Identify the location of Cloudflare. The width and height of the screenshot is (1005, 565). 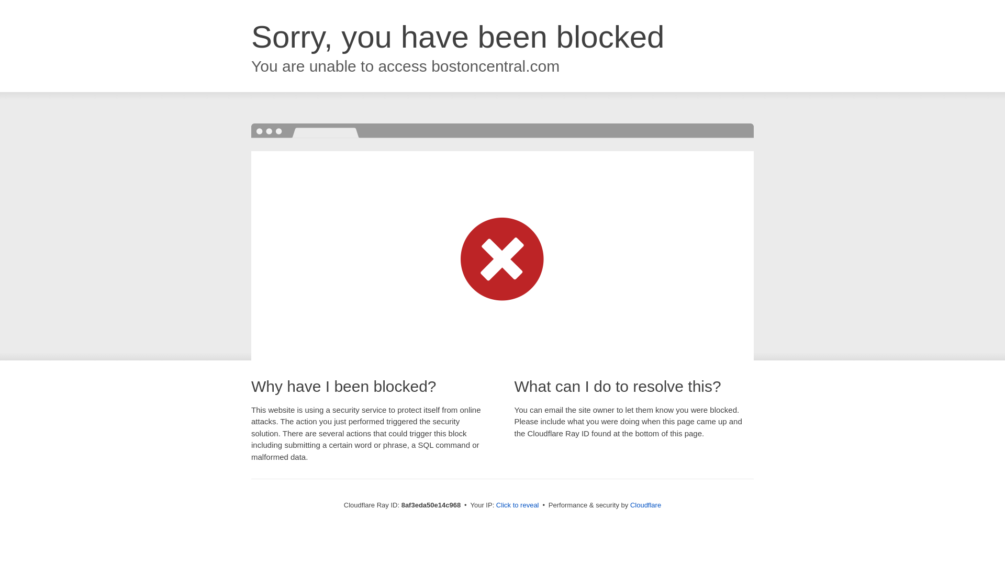
(645, 505).